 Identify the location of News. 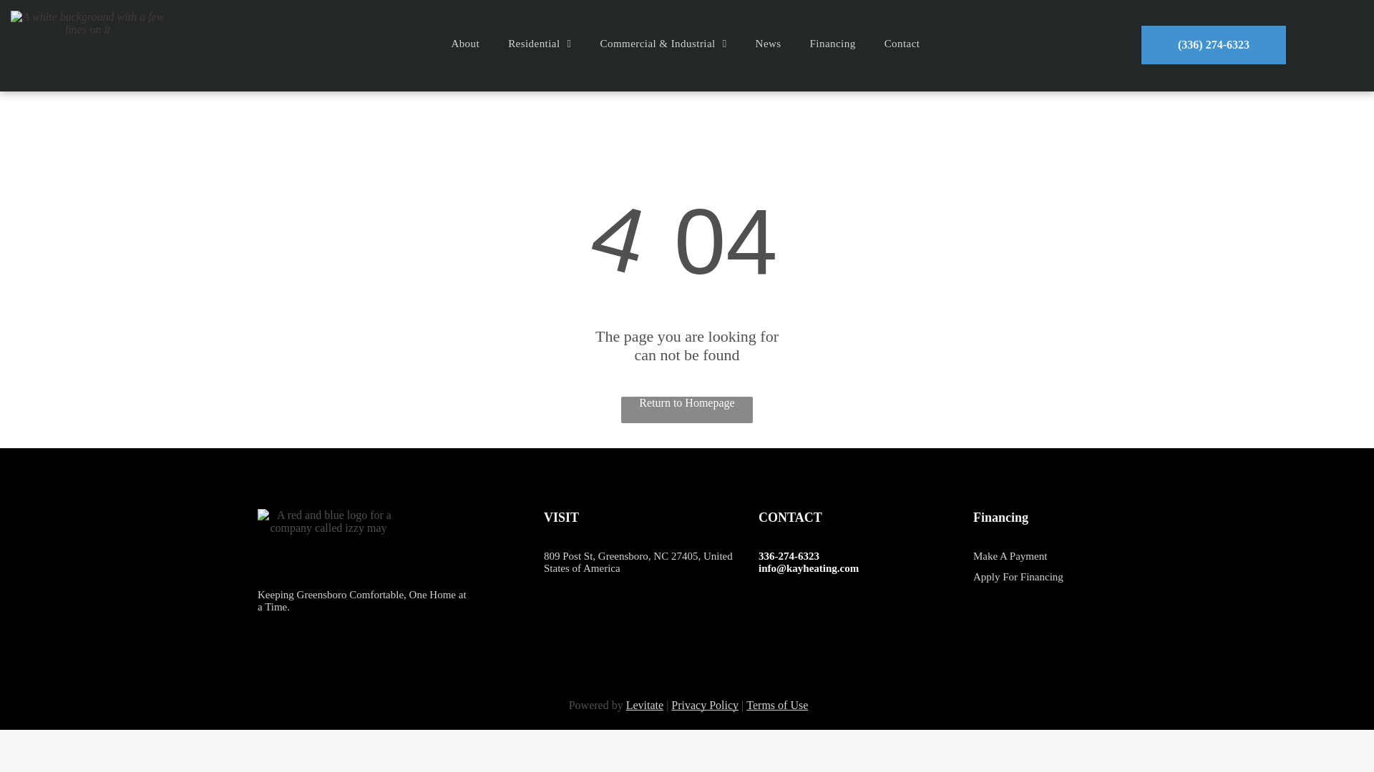
(769, 44).